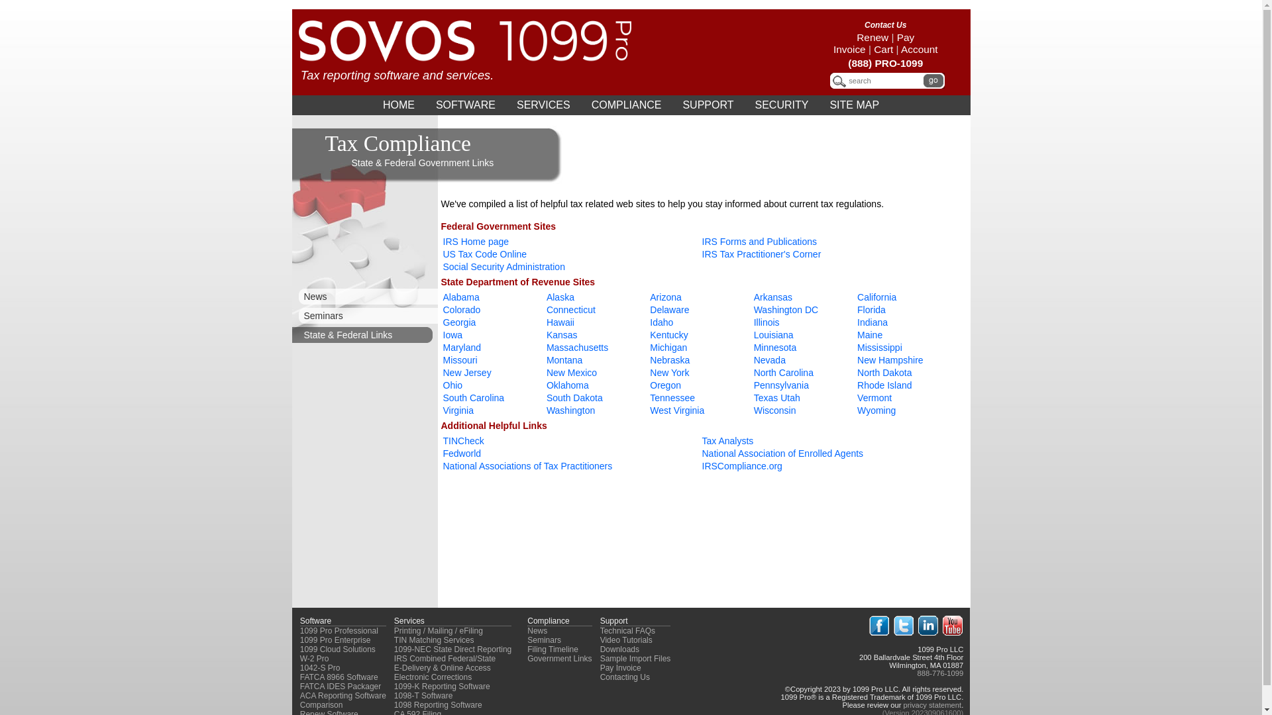 The image size is (1272, 715). I want to click on Iowa, so click(452, 335).